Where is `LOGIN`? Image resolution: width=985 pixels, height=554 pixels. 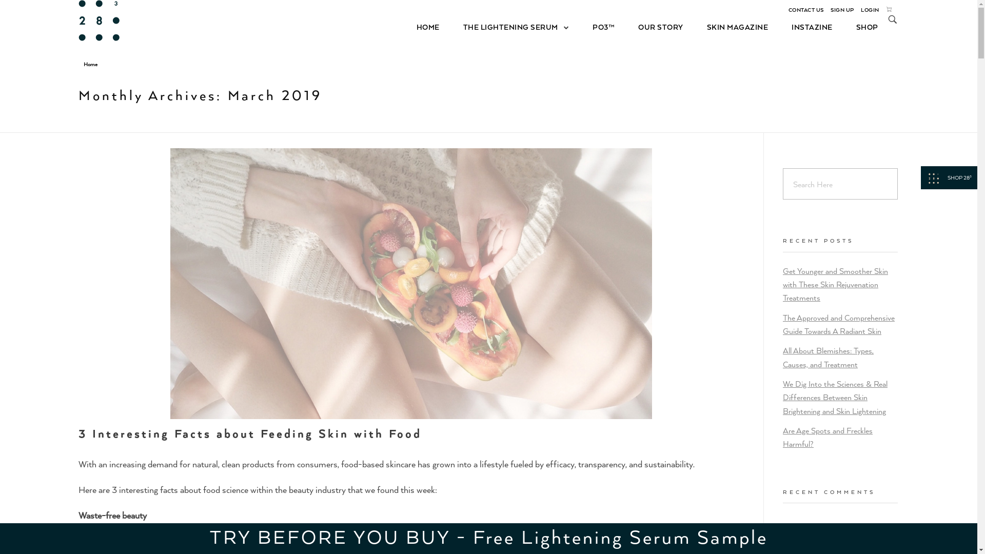 LOGIN is located at coordinates (870, 10).